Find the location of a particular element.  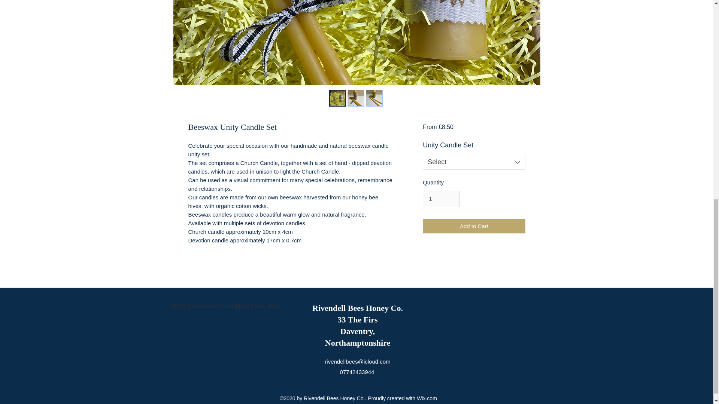

Add to Cart is located at coordinates (473, 227).